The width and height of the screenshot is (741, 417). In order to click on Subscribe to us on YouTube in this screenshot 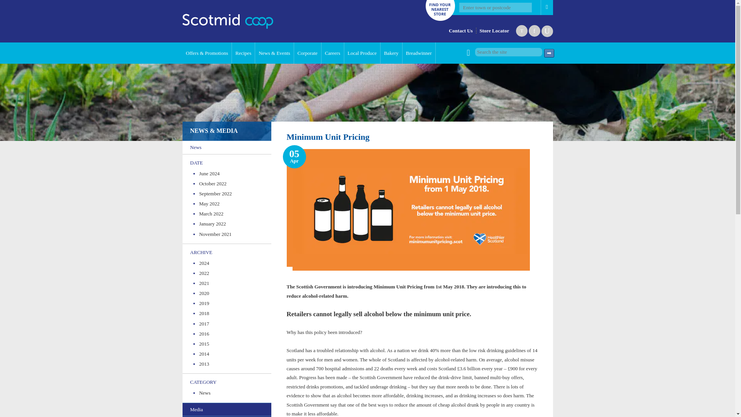, I will do `click(546, 31)`.